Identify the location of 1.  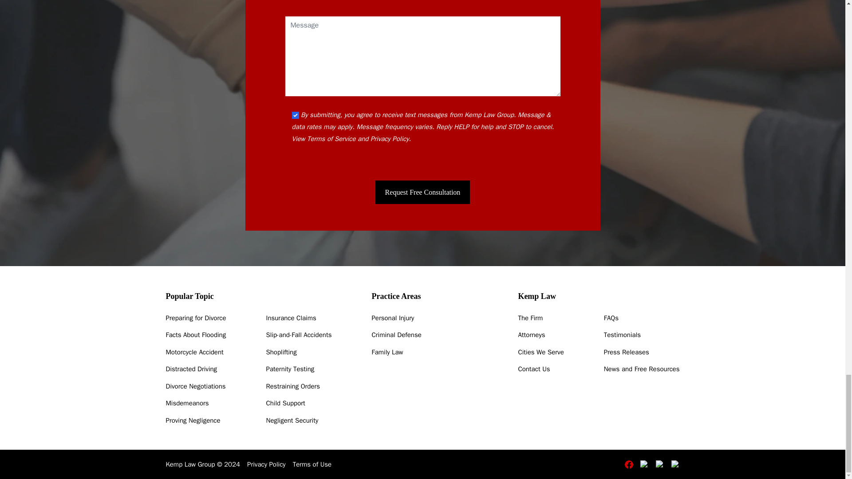
(296, 115).